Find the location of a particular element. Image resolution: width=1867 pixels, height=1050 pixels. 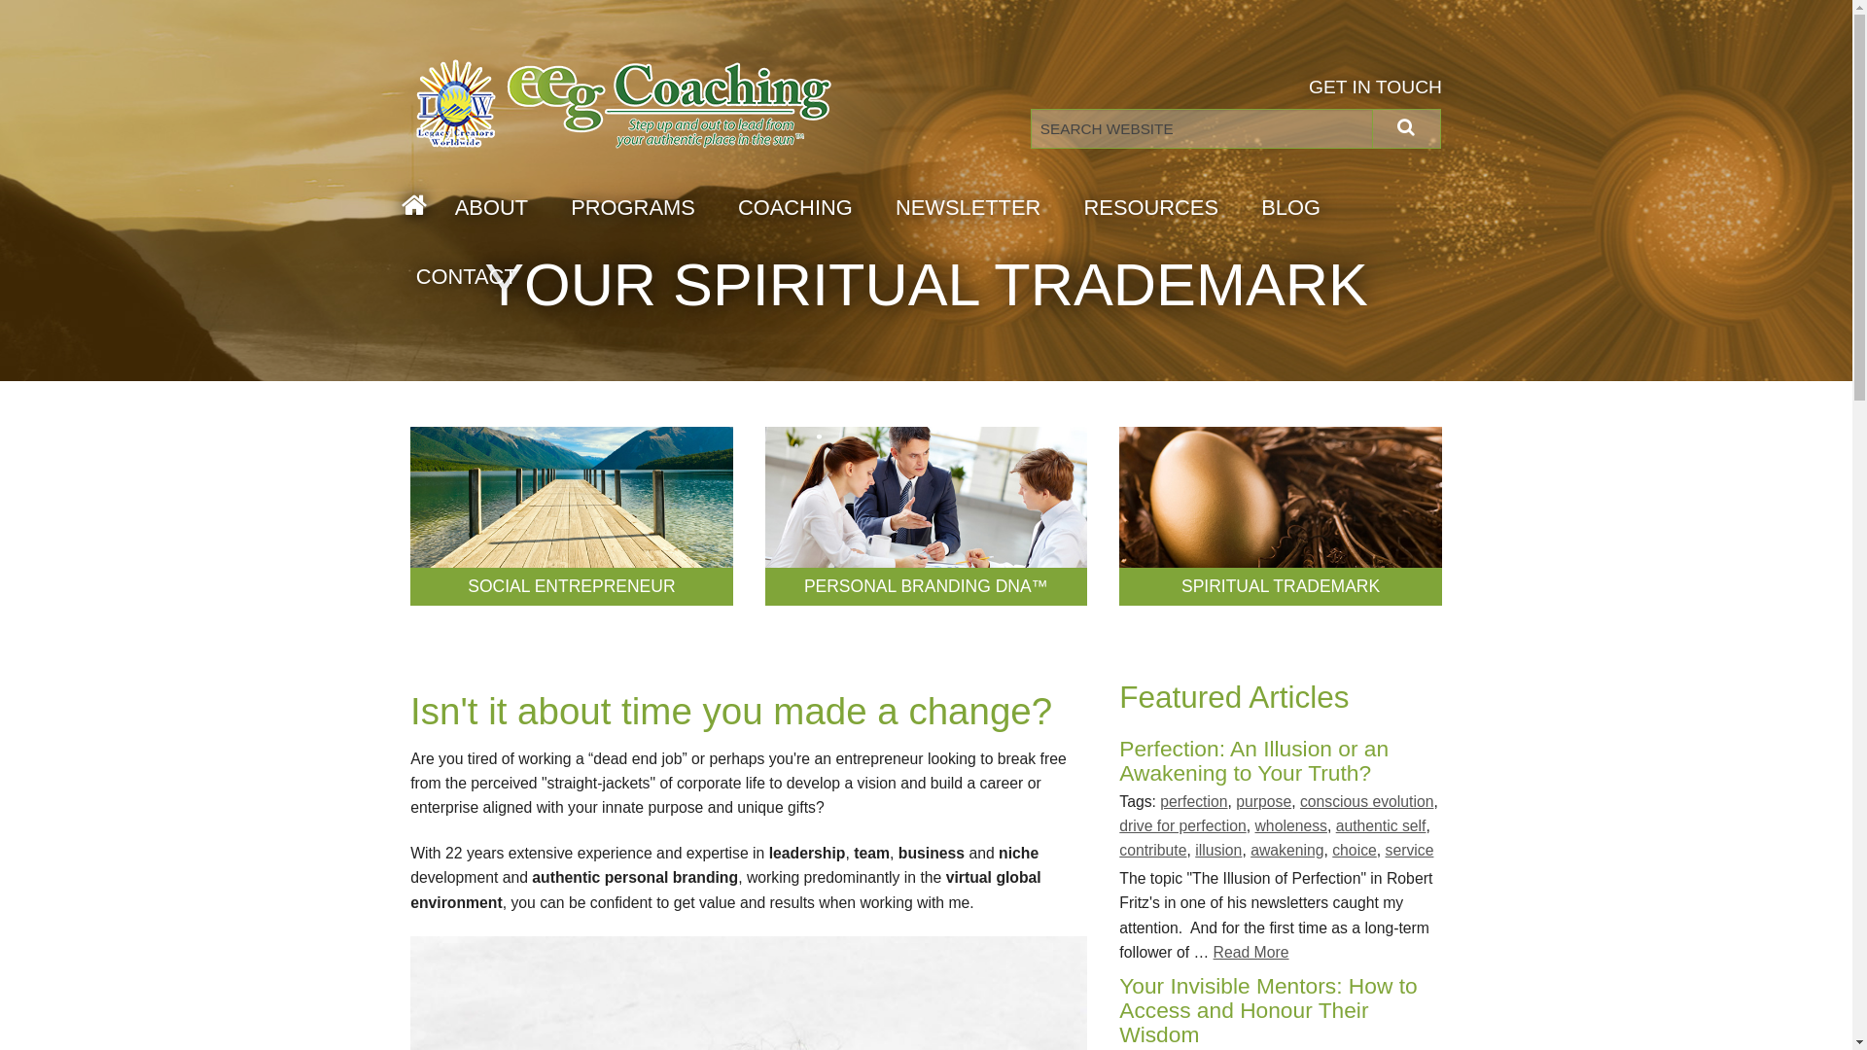

GET IN TOUCH is located at coordinates (1375, 87).